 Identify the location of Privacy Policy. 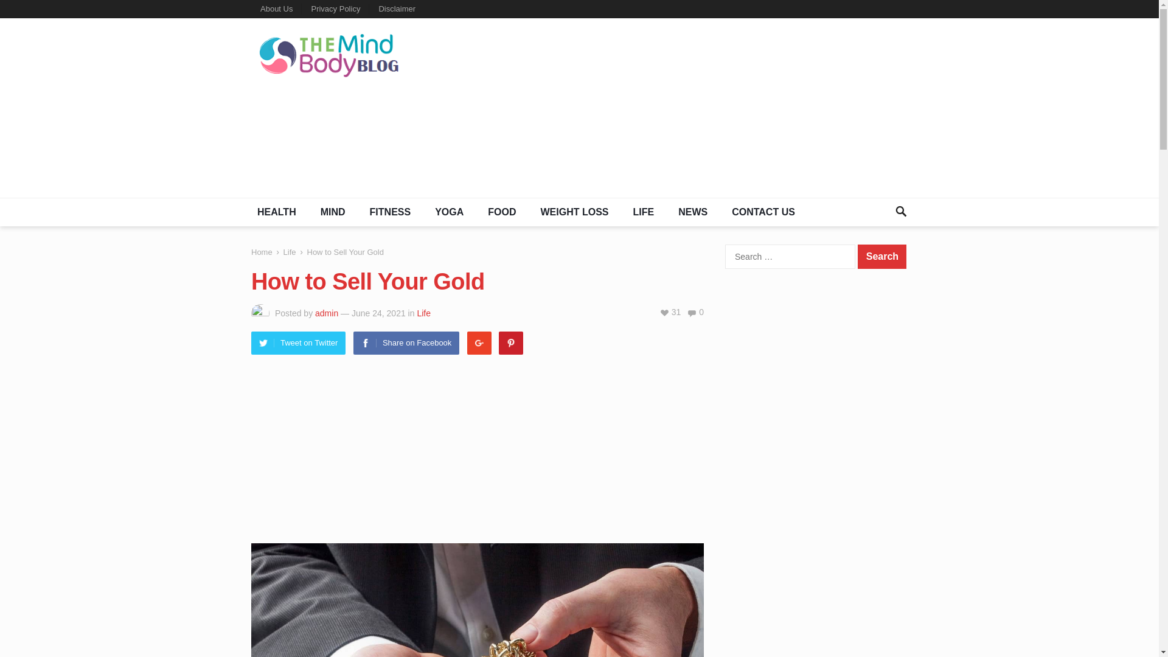
(335, 9).